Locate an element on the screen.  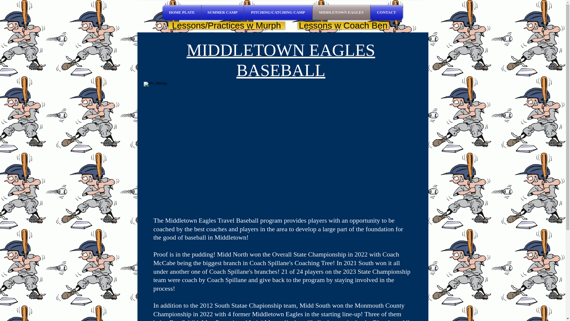
MIDDLETOWN EAGLES BASEBALL is located at coordinates (281, 60).